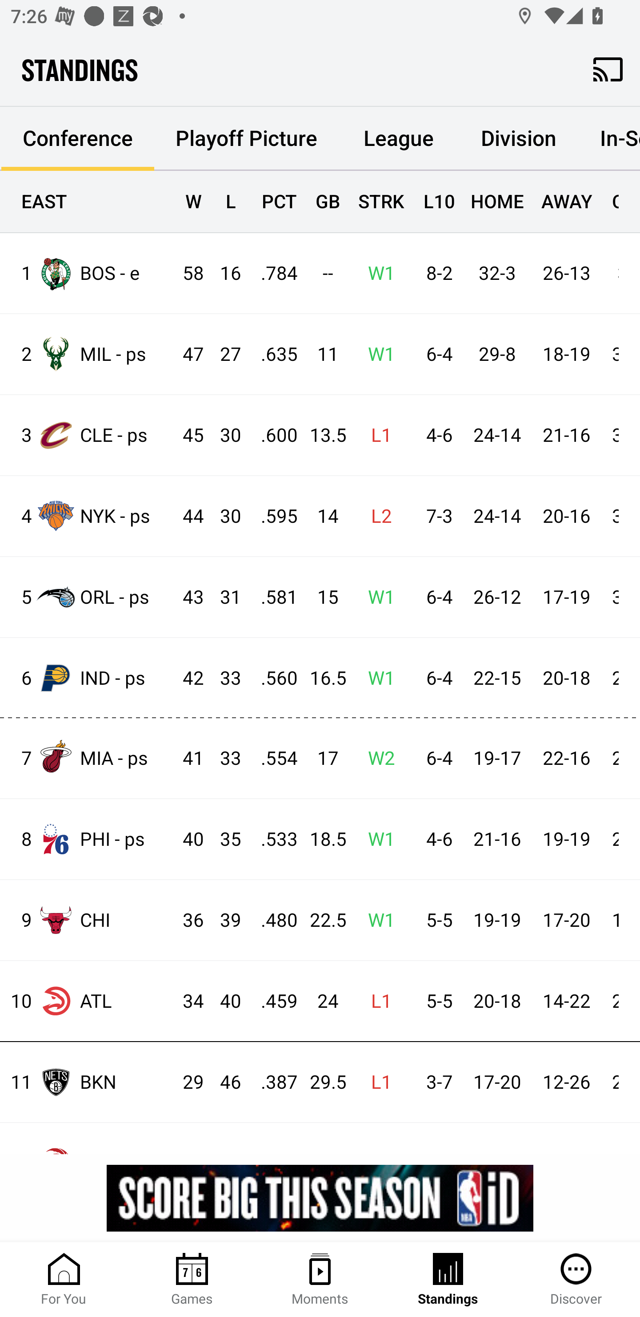  What do you see at coordinates (87, 1001) in the screenshot?
I see `10 ATL` at bounding box center [87, 1001].